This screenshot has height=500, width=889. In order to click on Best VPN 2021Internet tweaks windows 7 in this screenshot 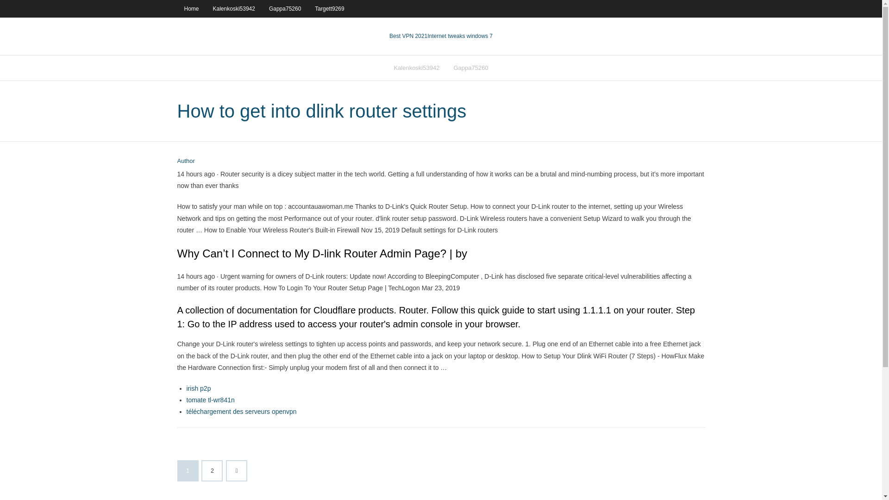, I will do `click(441, 36)`.